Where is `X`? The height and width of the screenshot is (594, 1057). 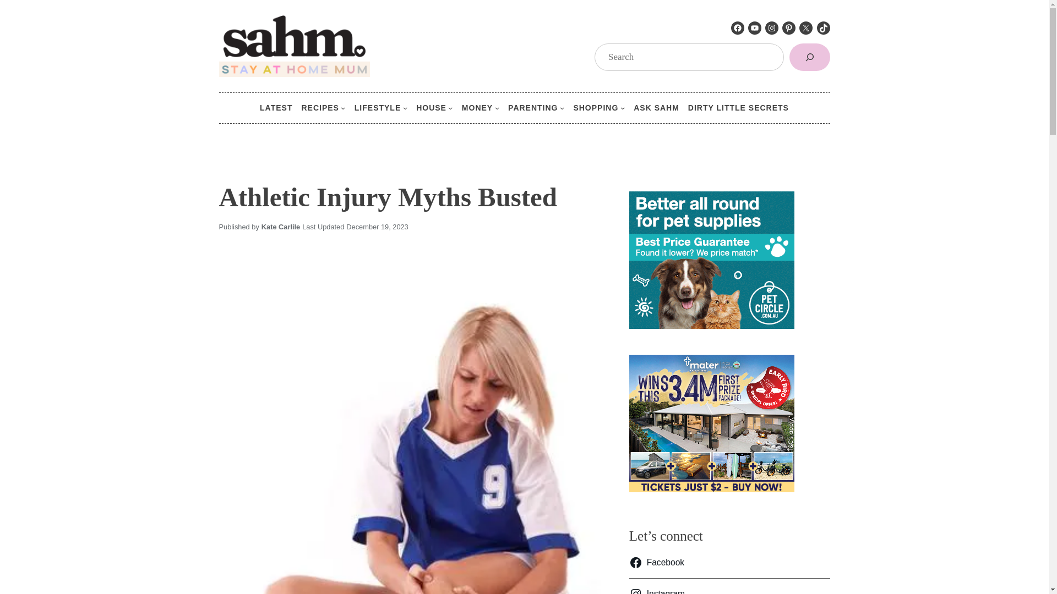
X is located at coordinates (806, 28).